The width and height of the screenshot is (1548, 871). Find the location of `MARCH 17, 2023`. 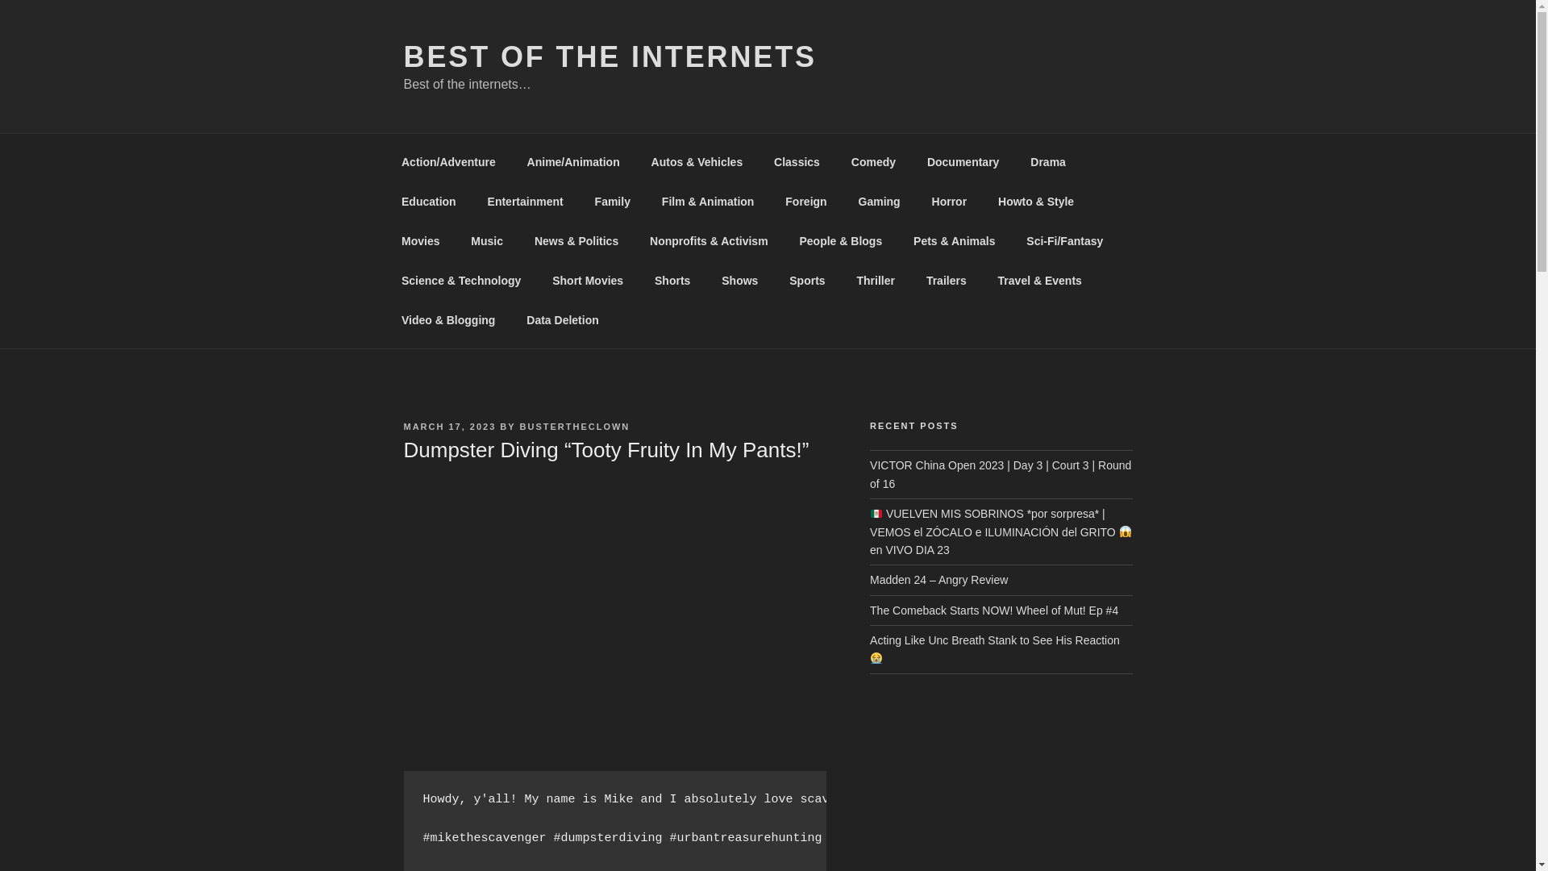

MARCH 17, 2023 is located at coordinates (448, 426).